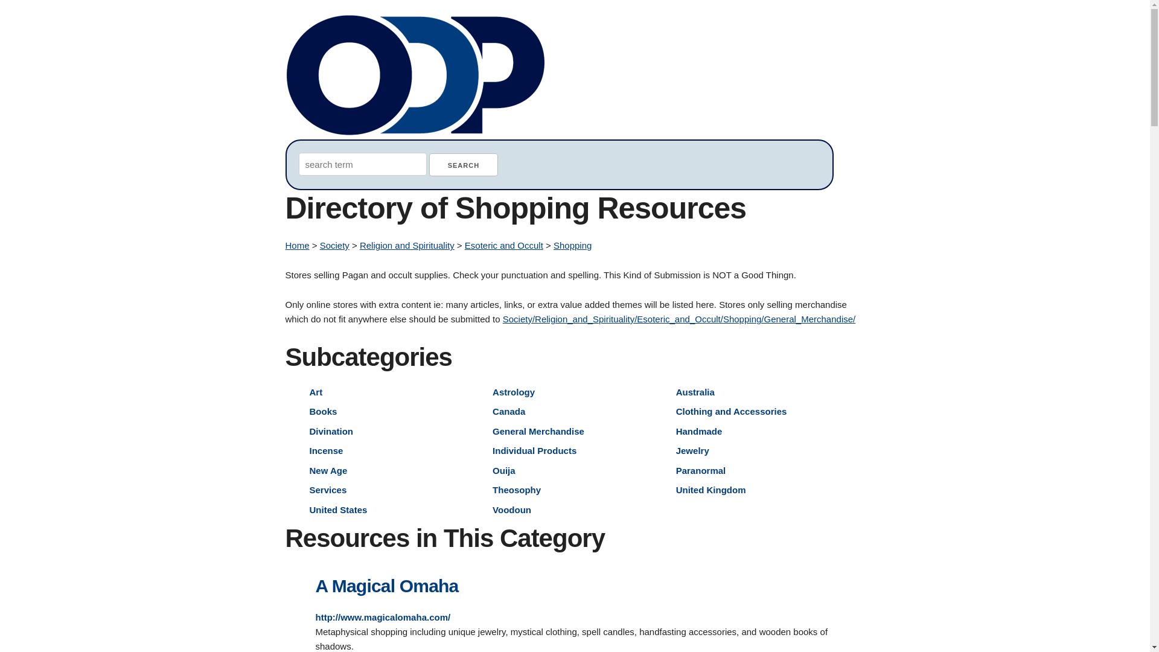 This screenshot has height=652, width=1159. I want to click on Ouija, so click(504, 470).